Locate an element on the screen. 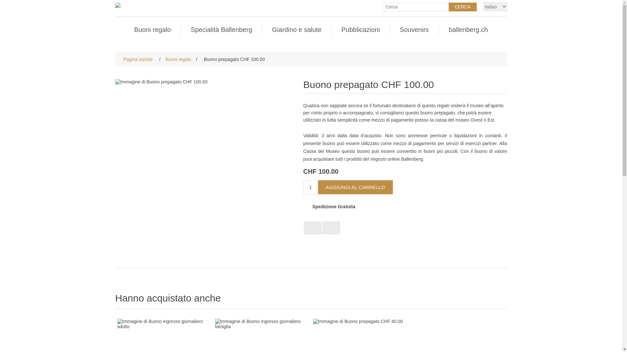 This screenshot has width=627, height=352. Aggiungi alla lista dei desideri is located at coordinates (313, 228).